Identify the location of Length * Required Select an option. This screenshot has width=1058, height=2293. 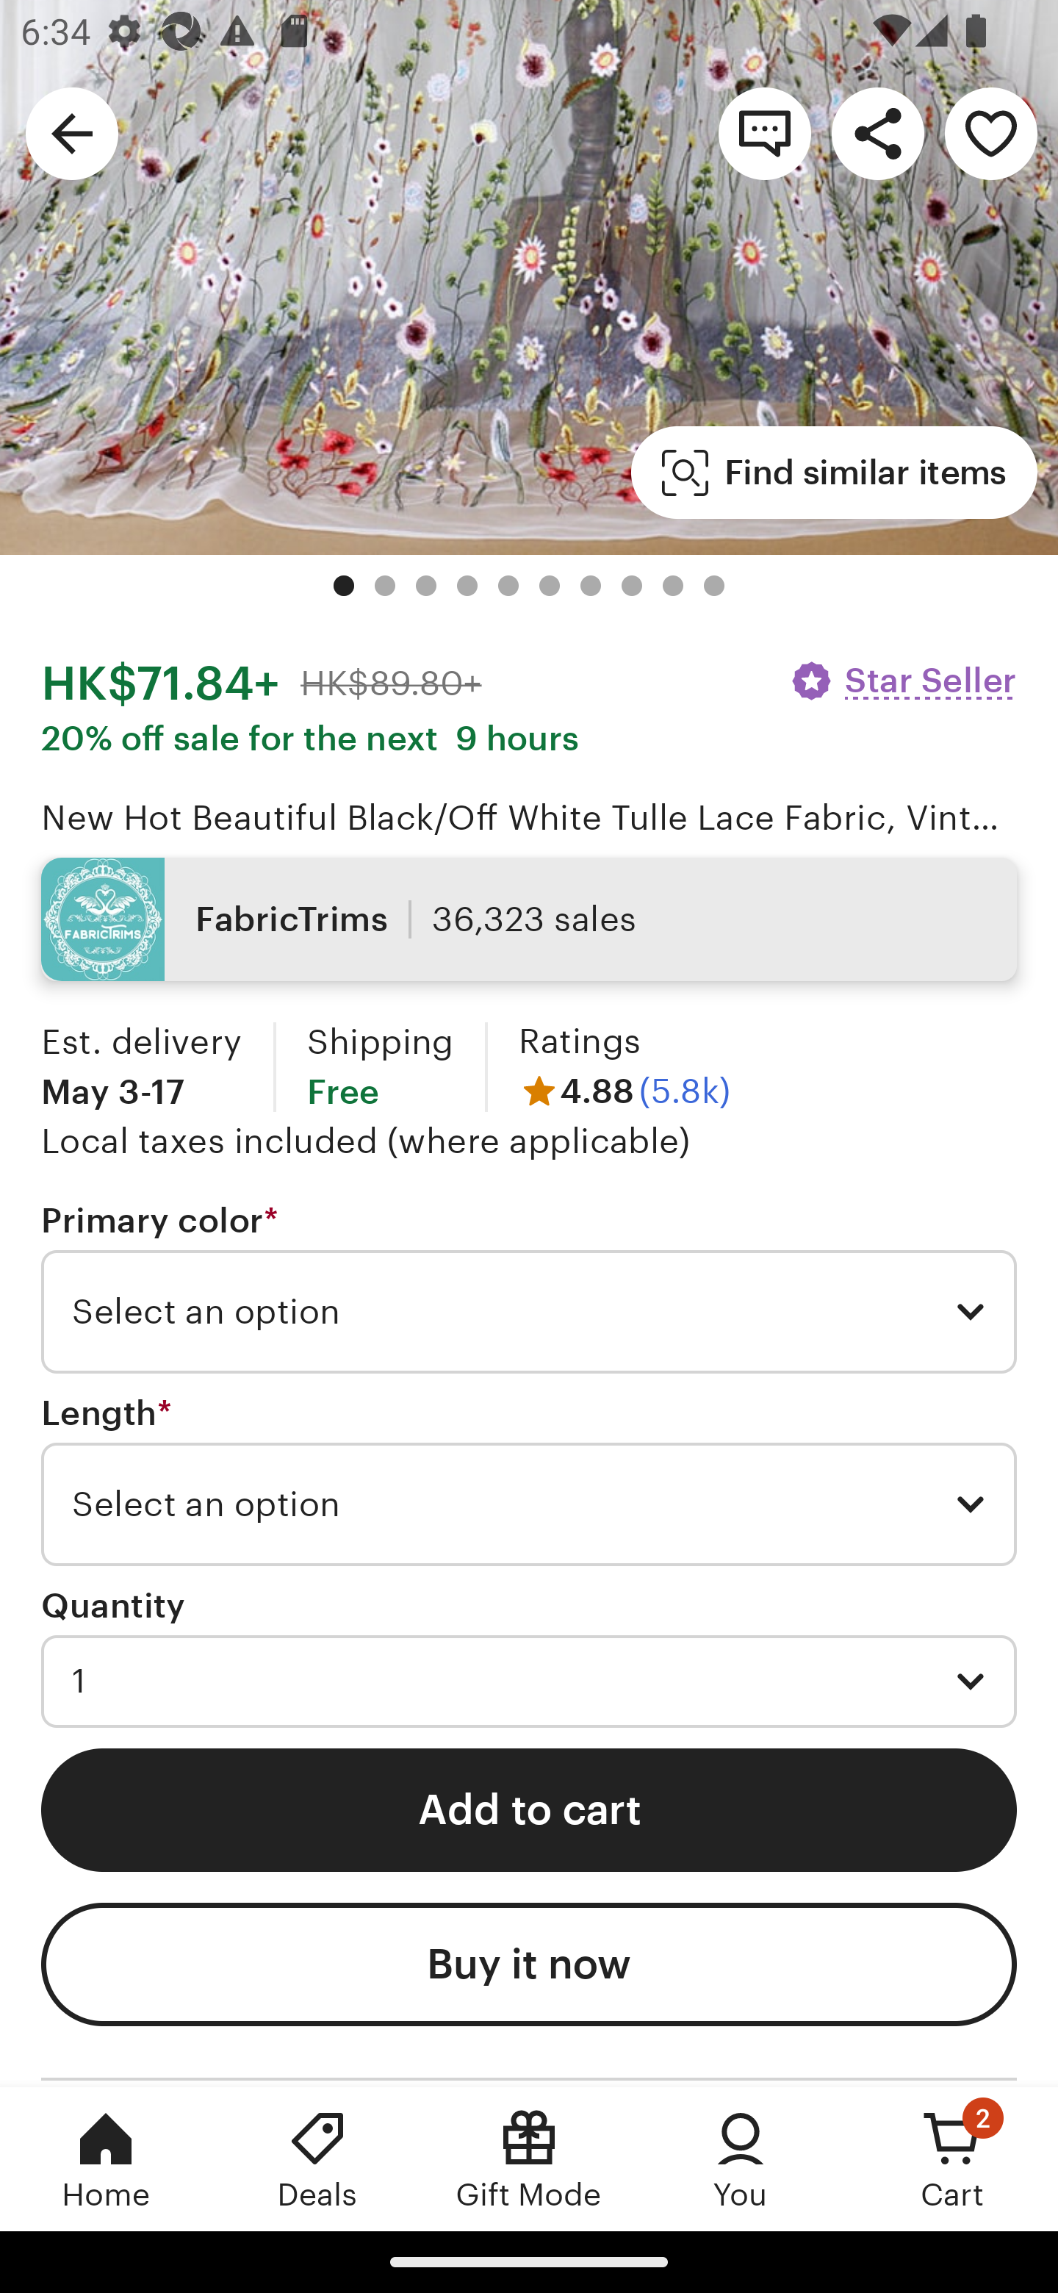
(529, 1479).